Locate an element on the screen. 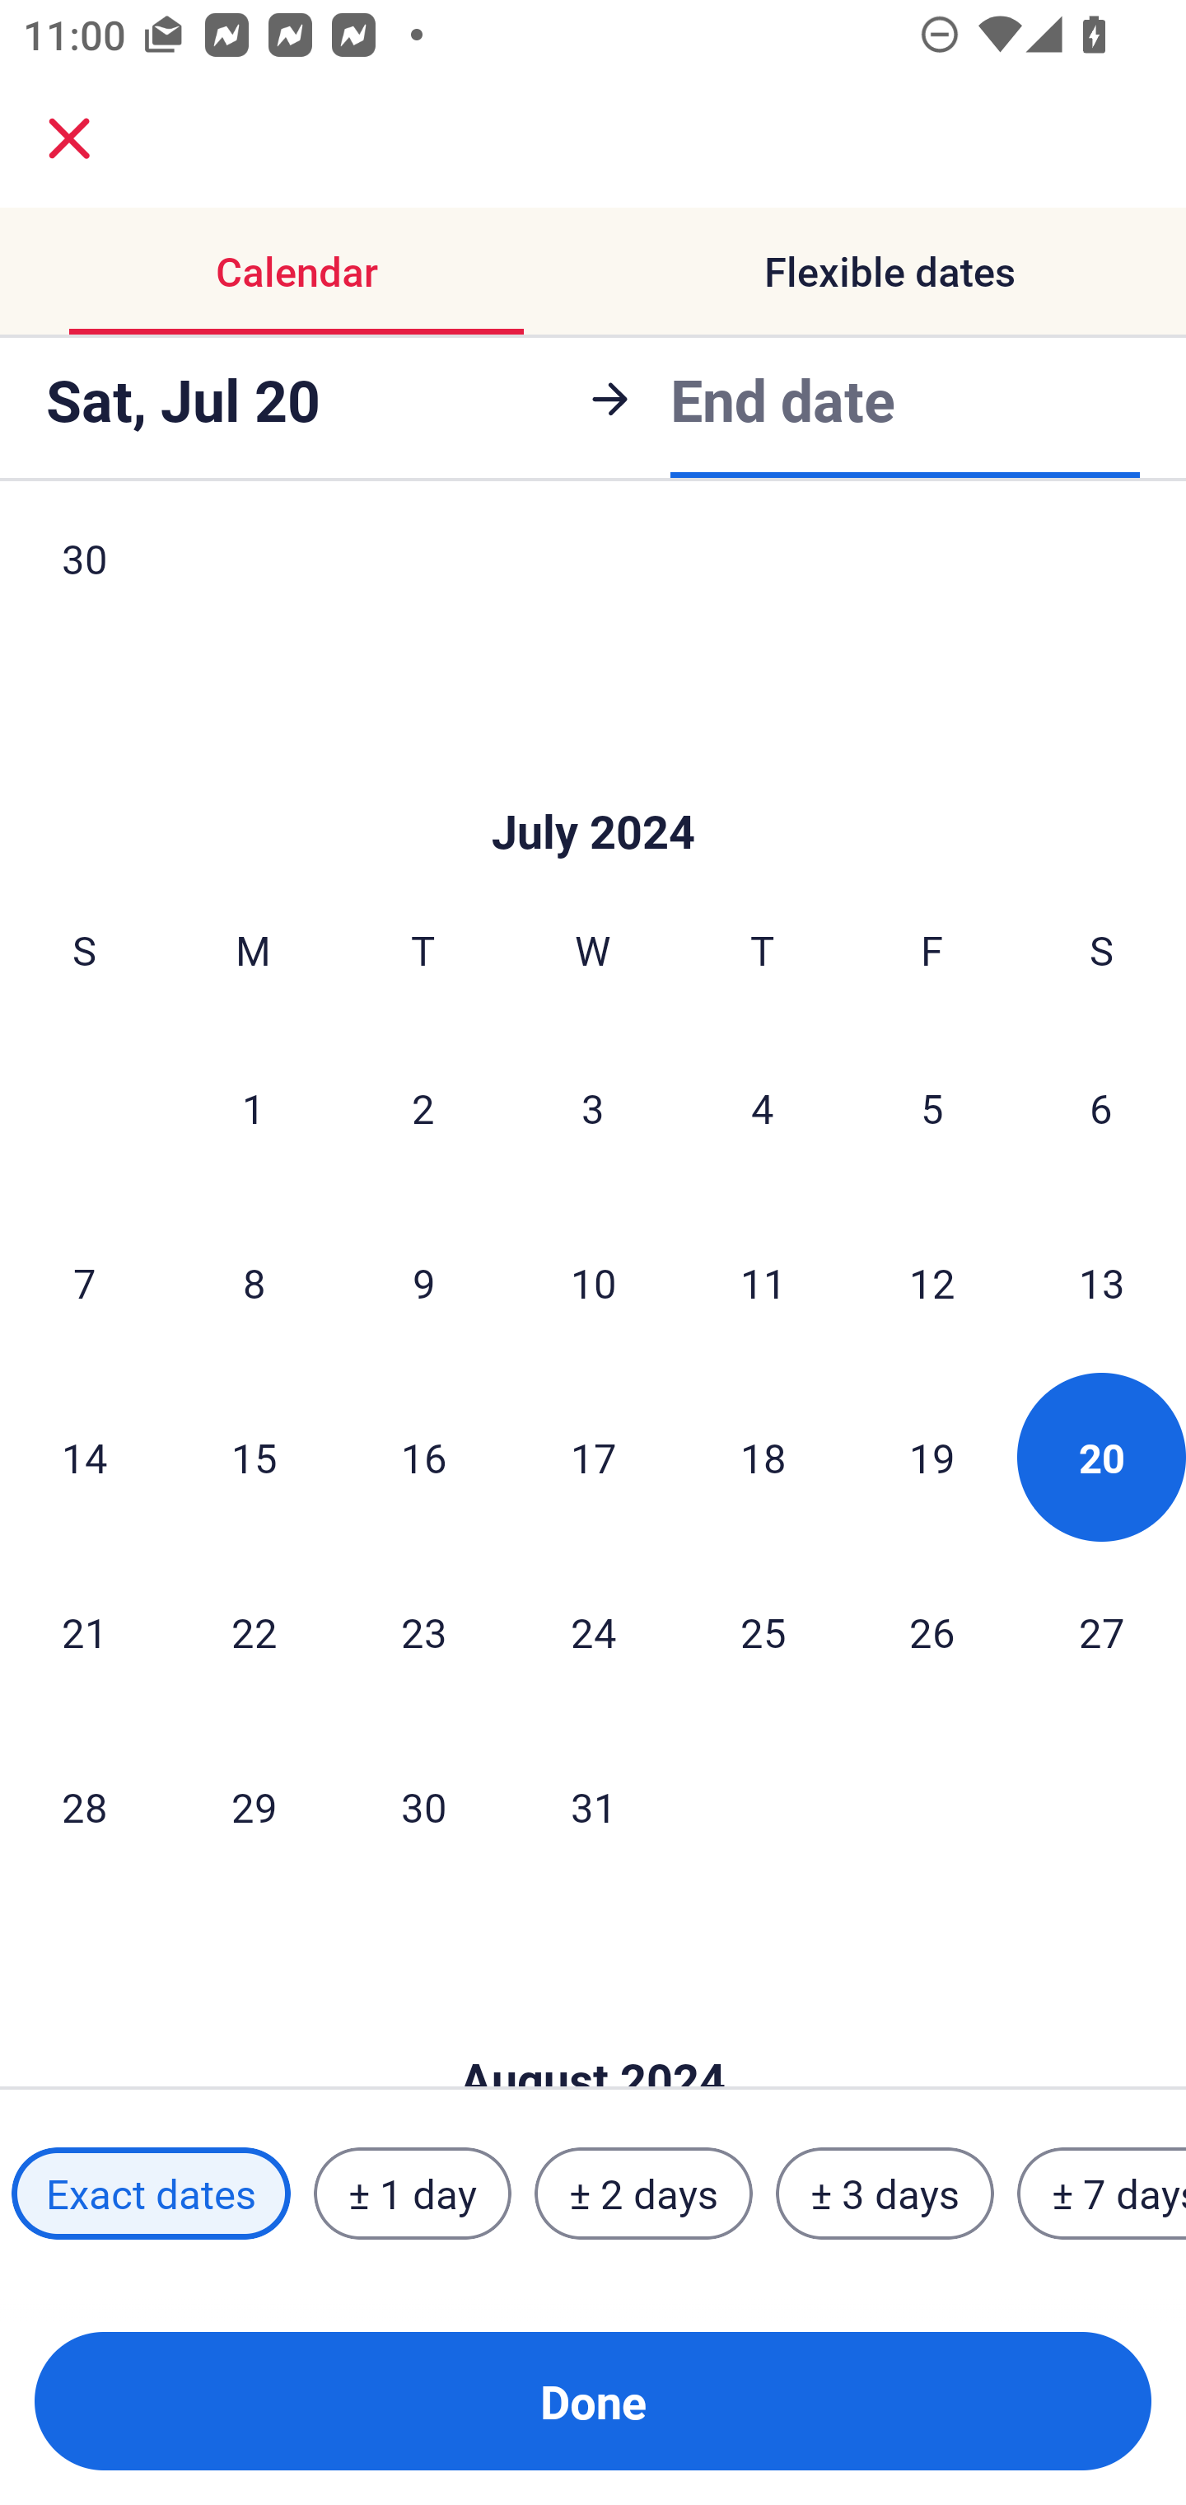 The width and height of the screenshot is (1186, 2505). Done is located at coordinates (593, 2401).